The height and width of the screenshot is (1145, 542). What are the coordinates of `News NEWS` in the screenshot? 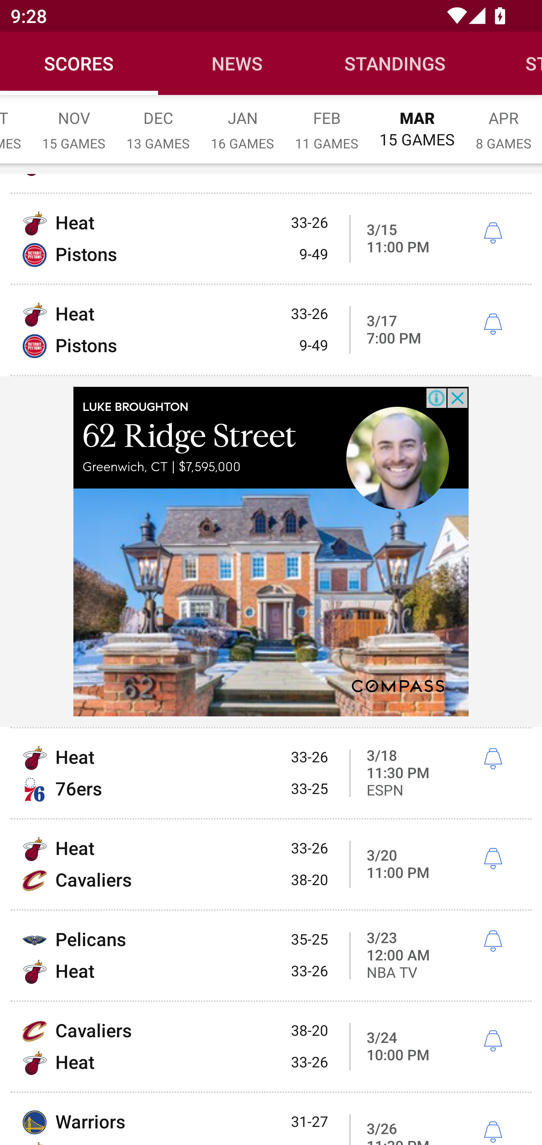 It's located at (237, 63).